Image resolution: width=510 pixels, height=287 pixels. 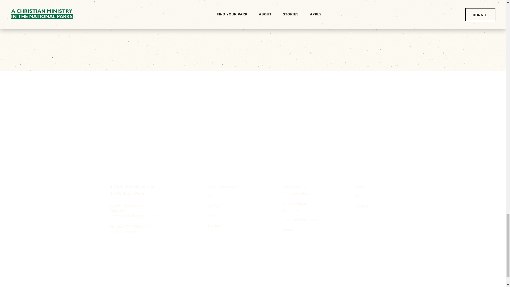 What do you see at coordinates (295, 207) in the screenshot?
I see `Ministry Support Committee` at bounding box center [295, 207].